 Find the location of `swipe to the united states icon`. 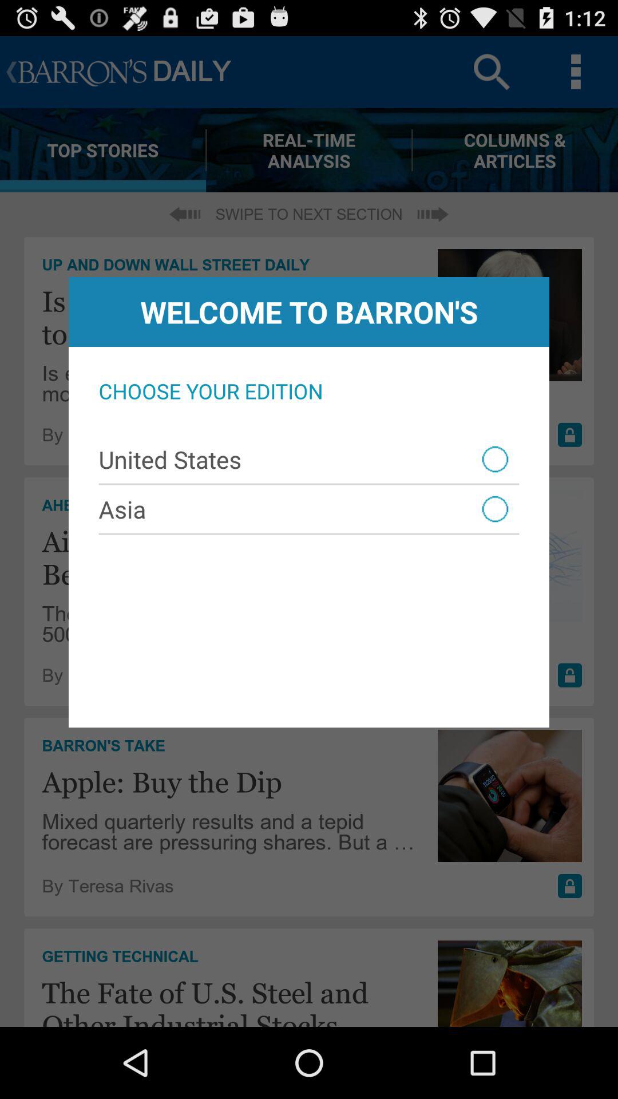

swipe to the united states icon is located at coordinates (309, 459).